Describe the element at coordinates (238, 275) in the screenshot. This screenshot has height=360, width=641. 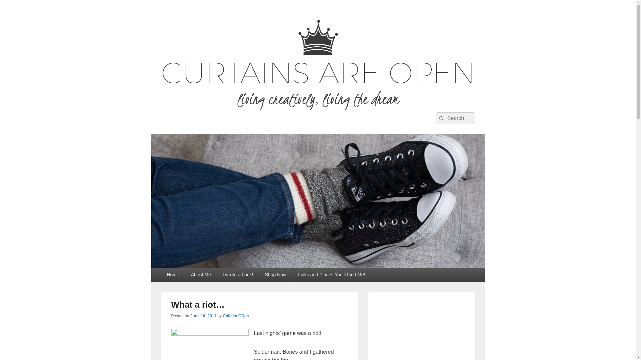
I see `I wrote a book!` at that location.